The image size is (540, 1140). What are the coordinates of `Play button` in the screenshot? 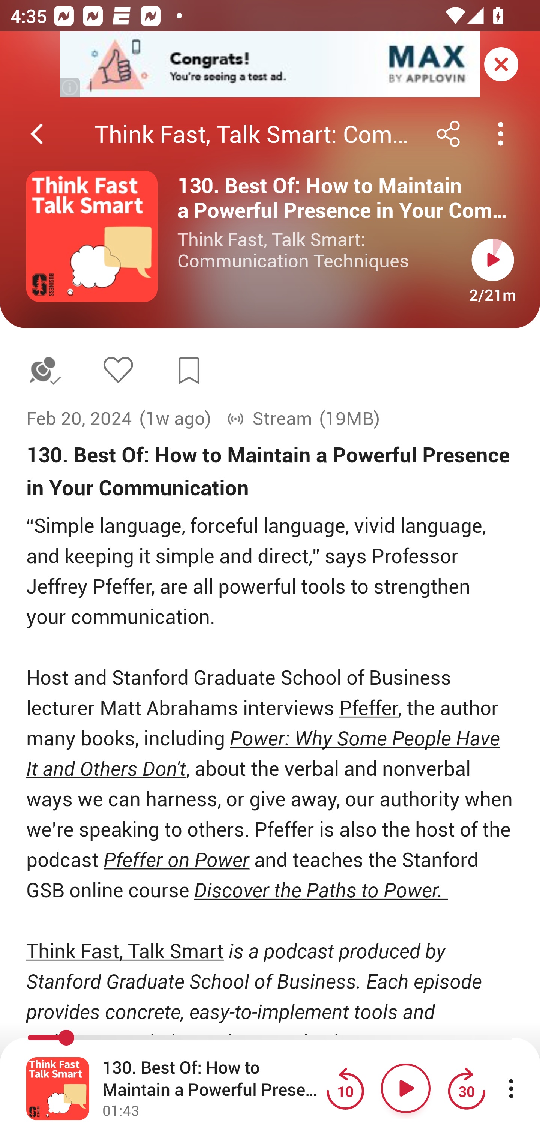 It's located at (493, 259).